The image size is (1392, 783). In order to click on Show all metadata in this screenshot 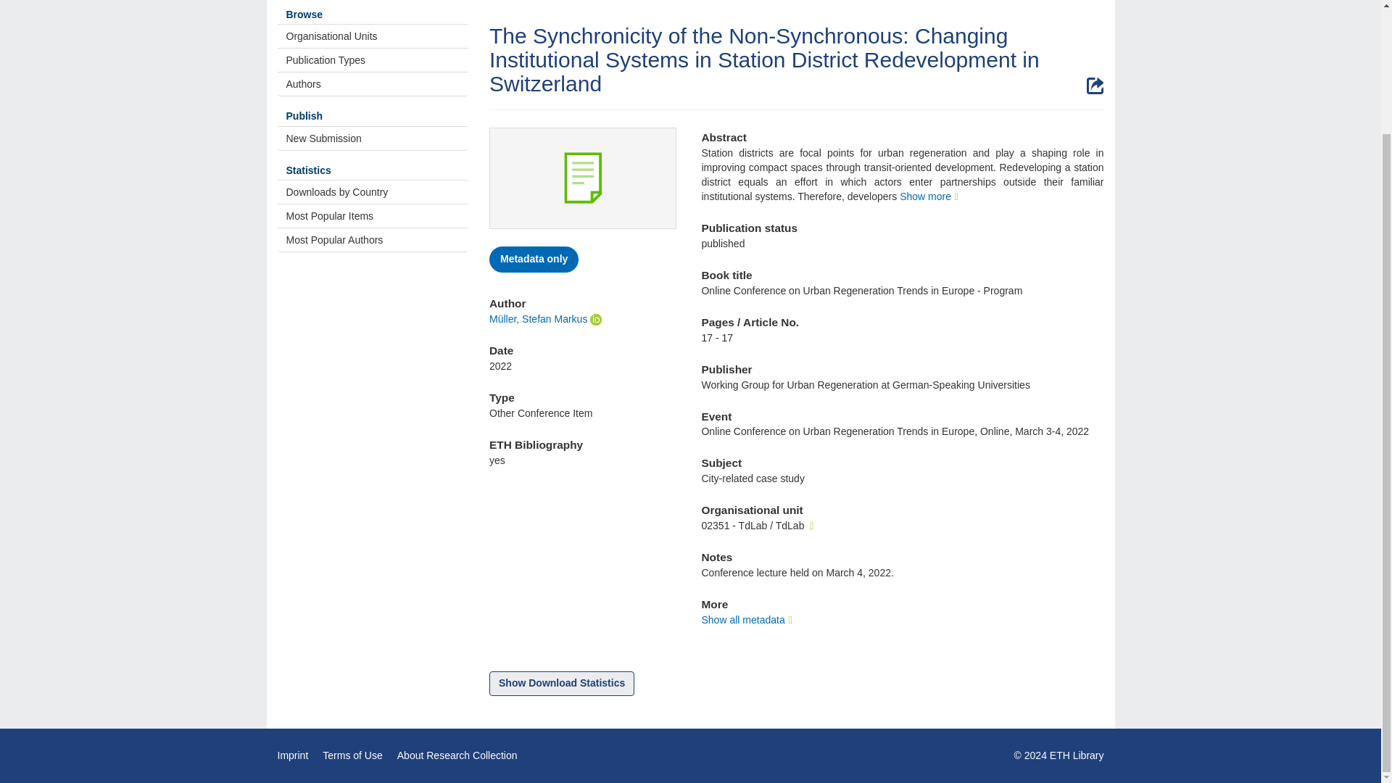, I will do `click(748, 619)`.